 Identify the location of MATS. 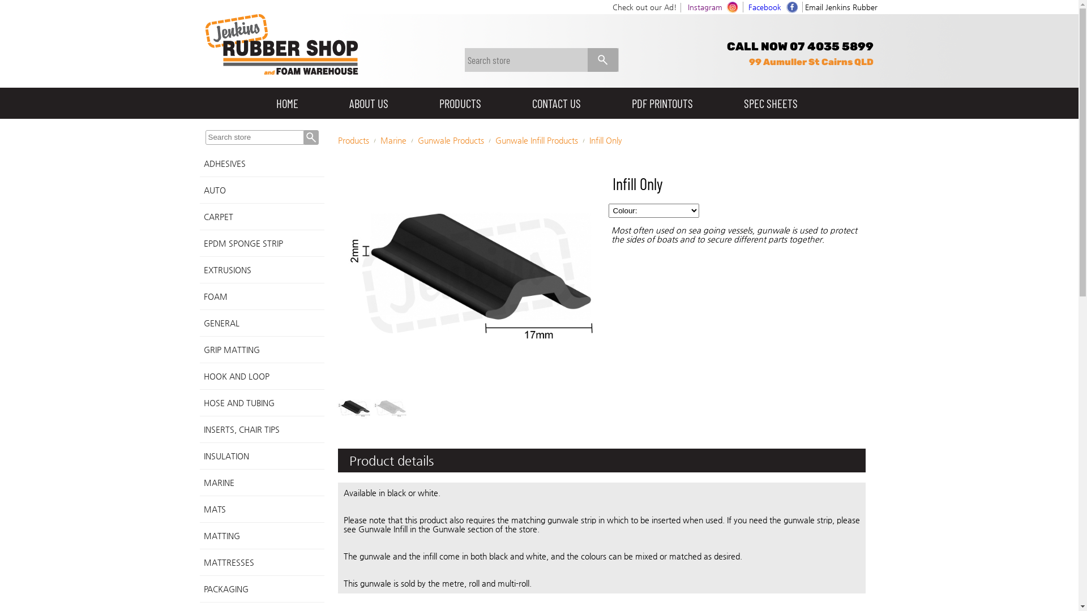
(262, 509).